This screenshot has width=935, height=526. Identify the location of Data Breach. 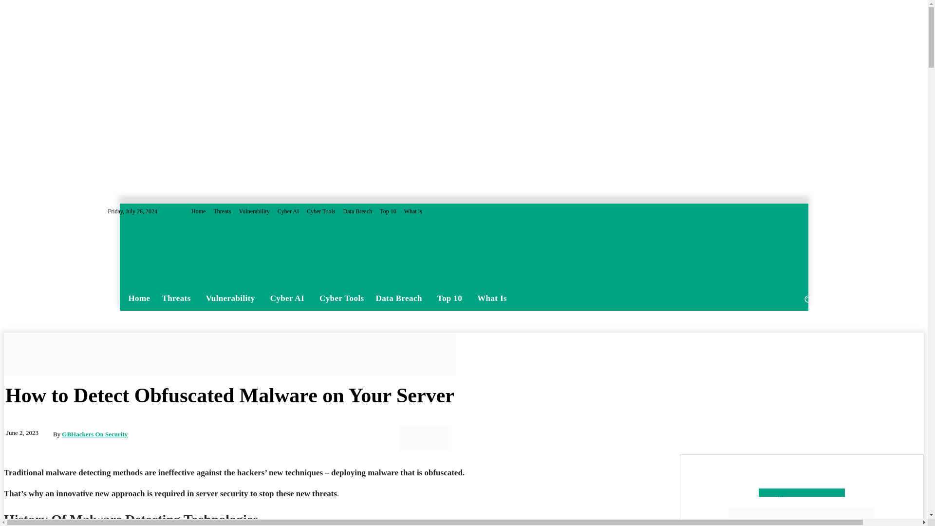
(357, 211).